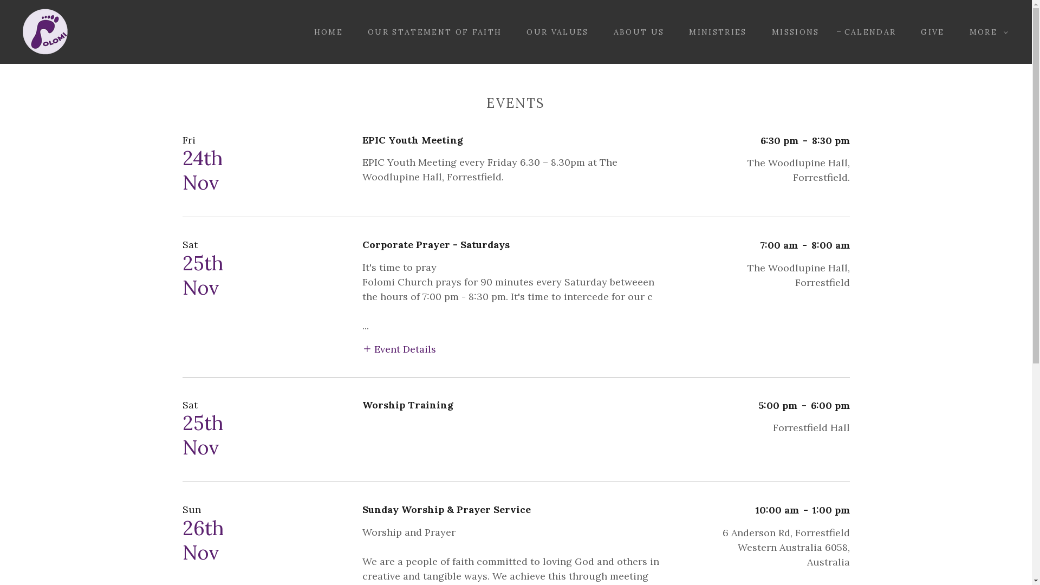  I want to click on MINISTRIES, so click(714, 32).